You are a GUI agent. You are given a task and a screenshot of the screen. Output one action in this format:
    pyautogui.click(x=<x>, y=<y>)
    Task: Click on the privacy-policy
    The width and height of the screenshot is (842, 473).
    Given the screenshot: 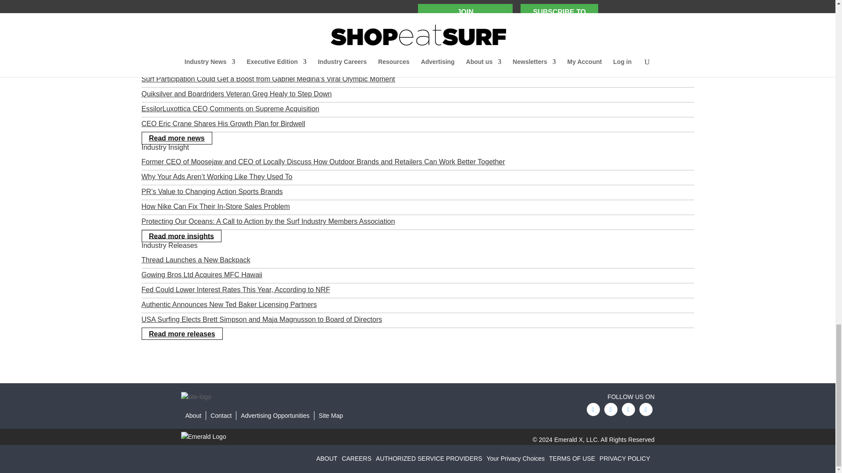 What is the action you would take?
    pyautogui.click(x=627, y=458)
    